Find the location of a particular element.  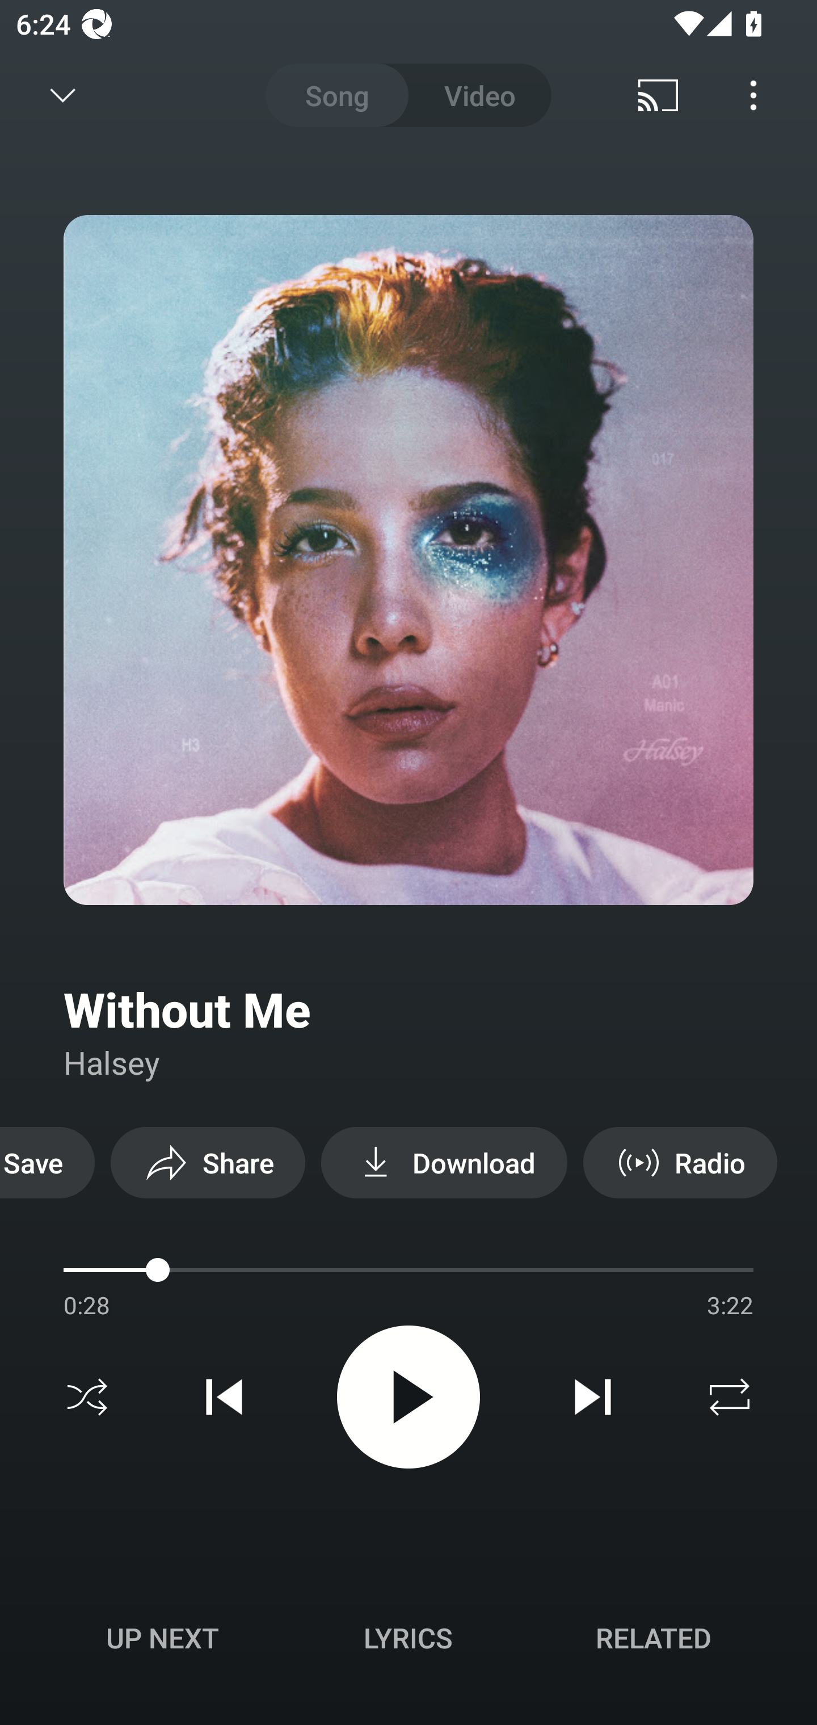

Radio is located at coordinates (680, 1162).